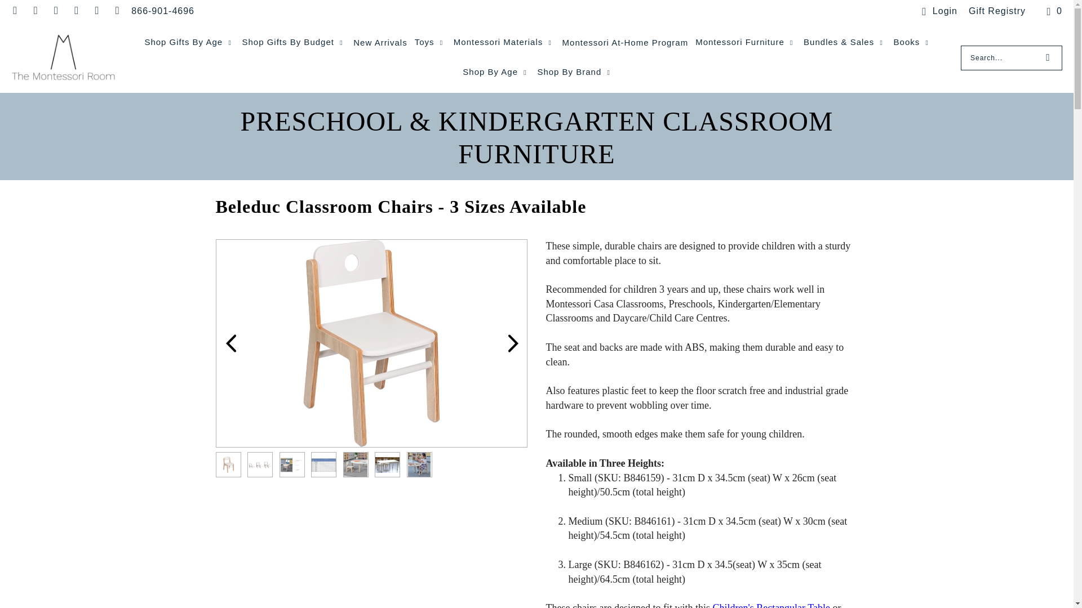  What do you see at coordinates (231, 343) in the screenshot?
I see `Go to the previous slide` at bounding box center [231, 343].